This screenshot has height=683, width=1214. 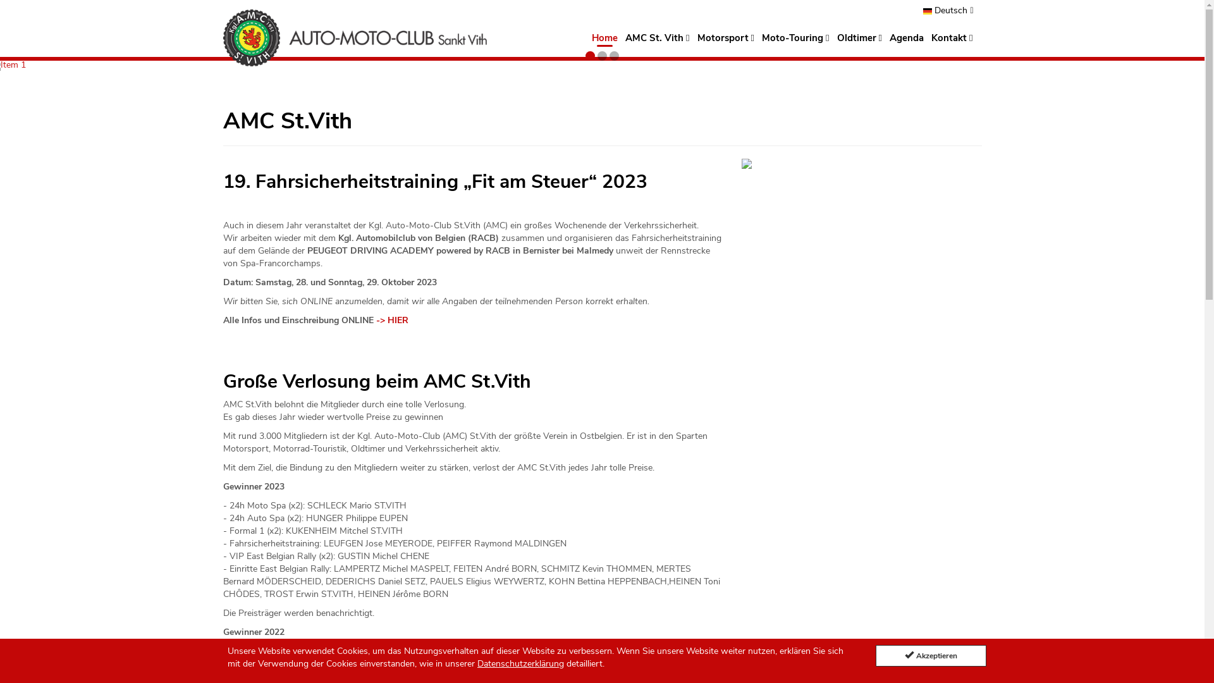 I want to click on -> HIER, so click(x=392, y=320).